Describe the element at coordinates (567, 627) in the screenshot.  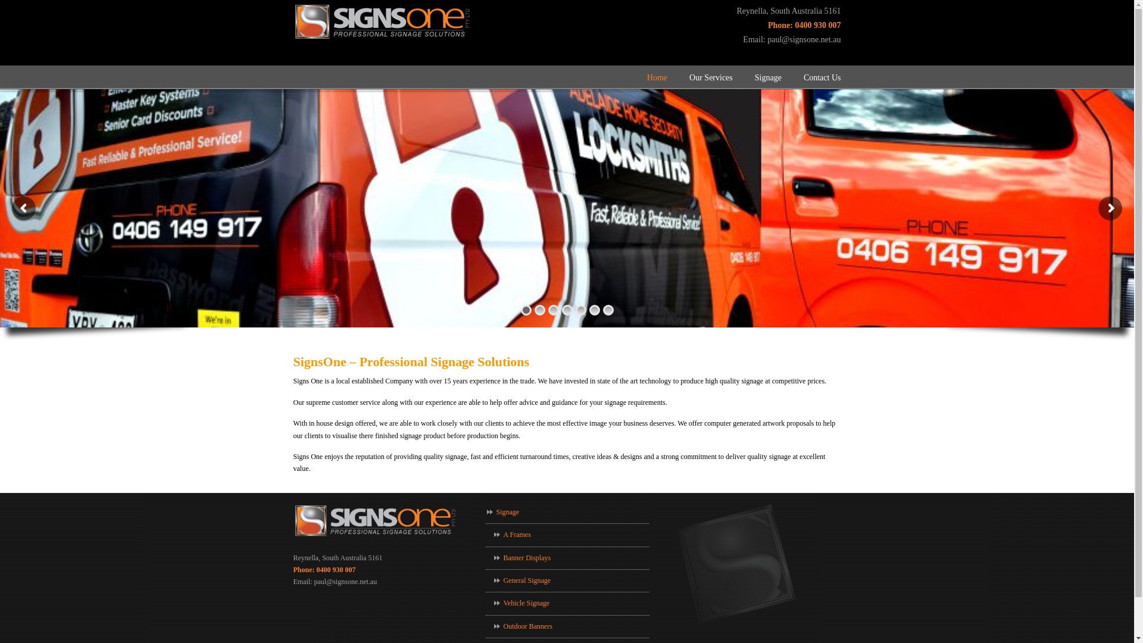
I see `Outdoor Banners` at that location.